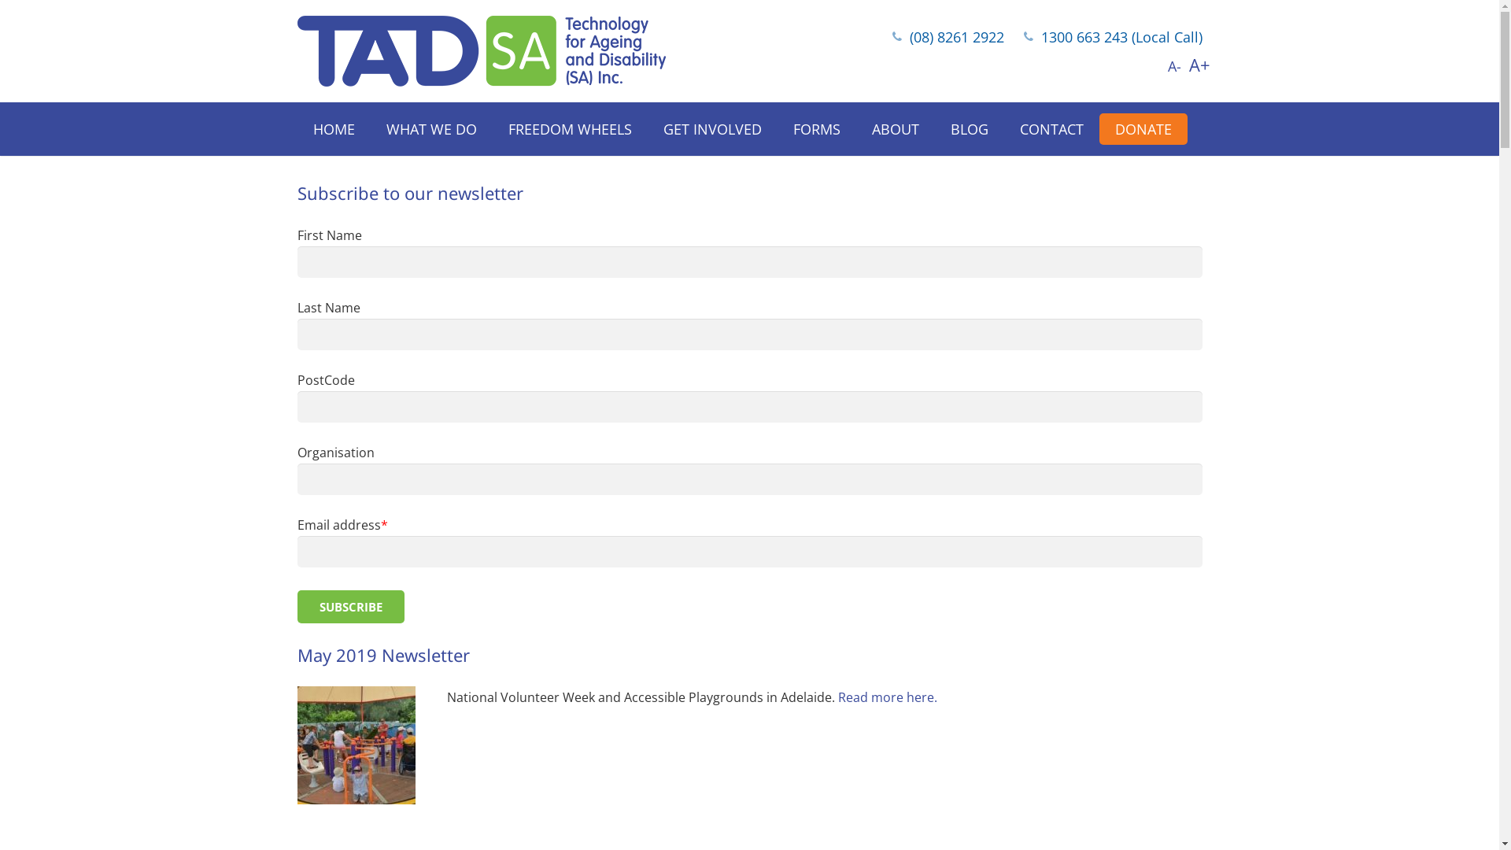 The height and width of the screenshot is (850, 1511). What do you see at coordinates (570, 129) in the screenshot?
I see `FREEDOM WHEELS` at bounding box center [570, 129].